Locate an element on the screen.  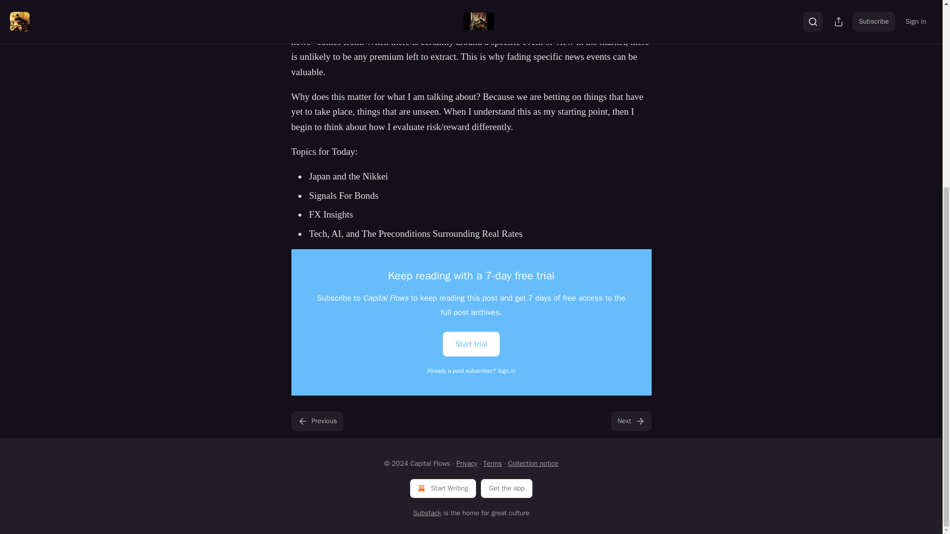
Terms is located at coordinates (493, 463).